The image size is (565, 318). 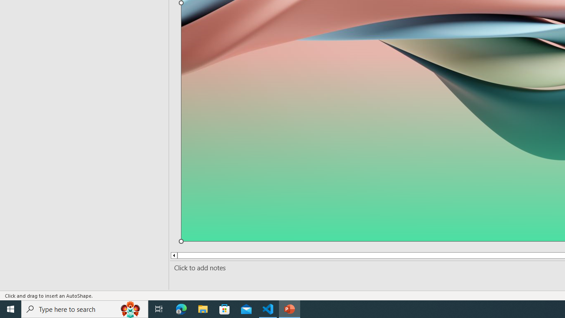 I want to click on Start, so click(x=11, y=309).